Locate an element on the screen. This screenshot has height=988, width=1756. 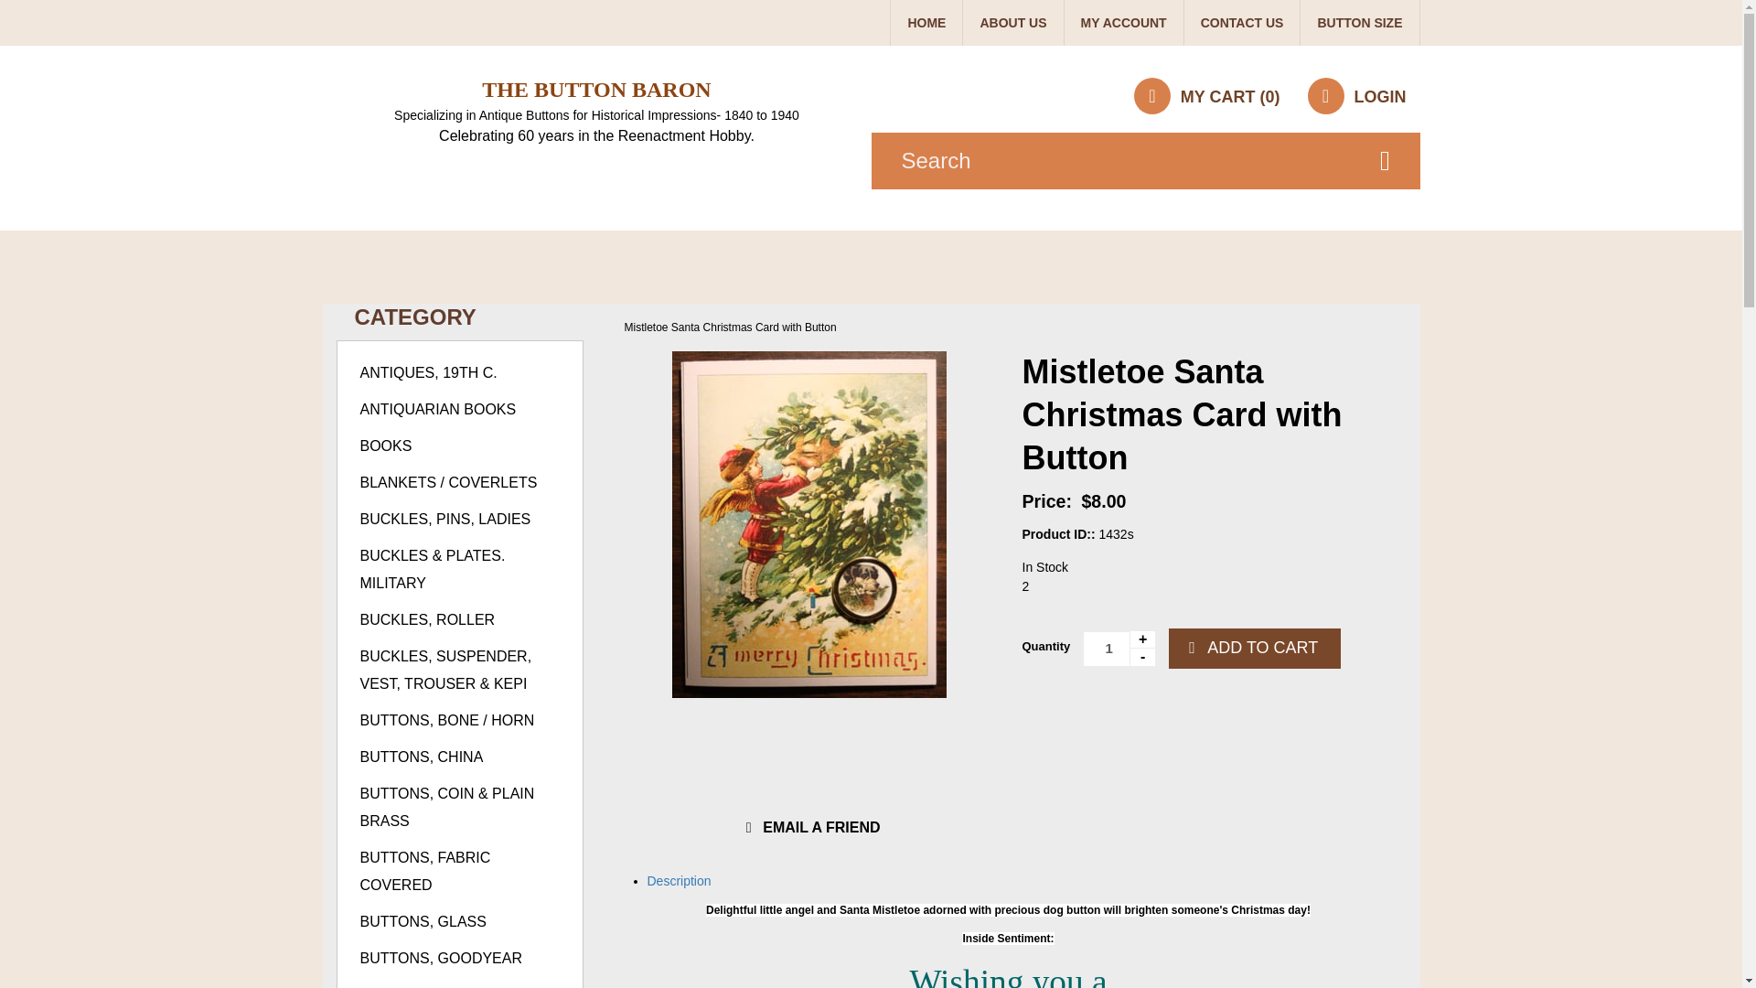
ANTIQUARIAN BOOKS is located at coordinates (437, 408).